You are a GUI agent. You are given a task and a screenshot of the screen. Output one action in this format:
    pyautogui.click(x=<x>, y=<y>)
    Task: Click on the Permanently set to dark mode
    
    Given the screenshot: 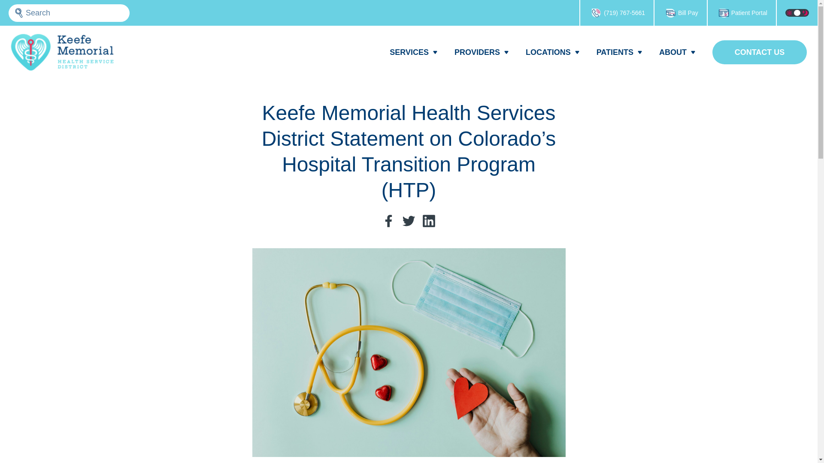 What is the action you would take?
    pyautogui.click(x=805, y=12)
    